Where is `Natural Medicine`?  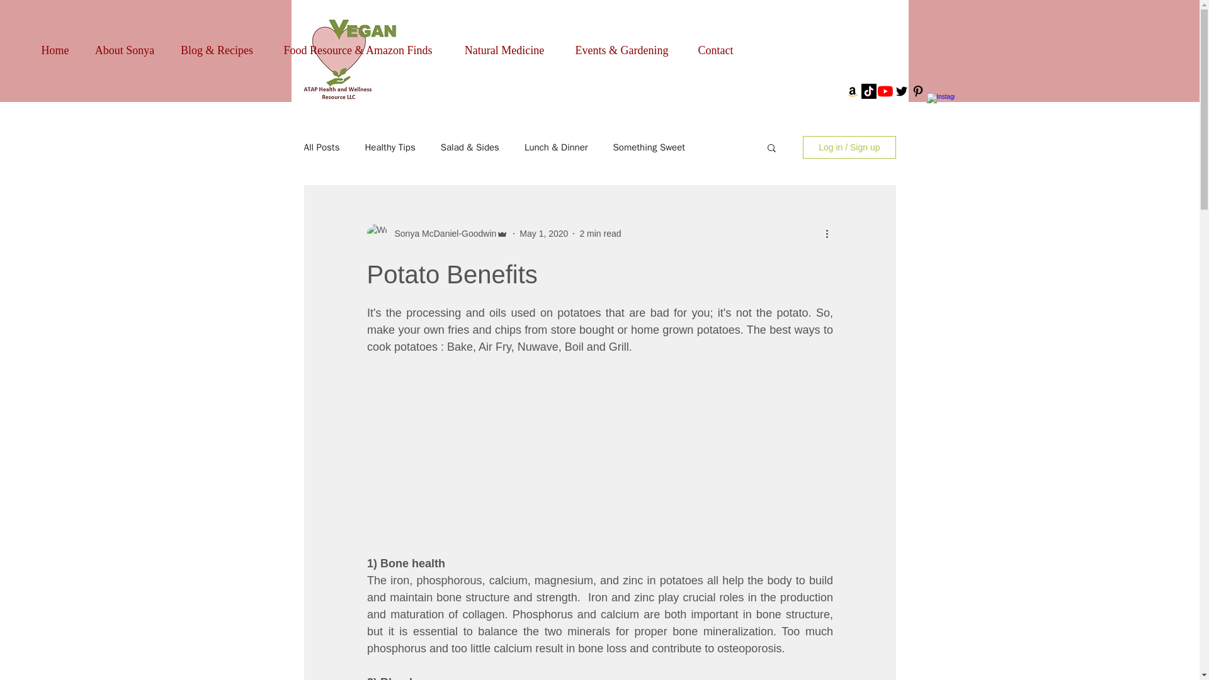 Natural Medicine is located at coordinates (504, 45).